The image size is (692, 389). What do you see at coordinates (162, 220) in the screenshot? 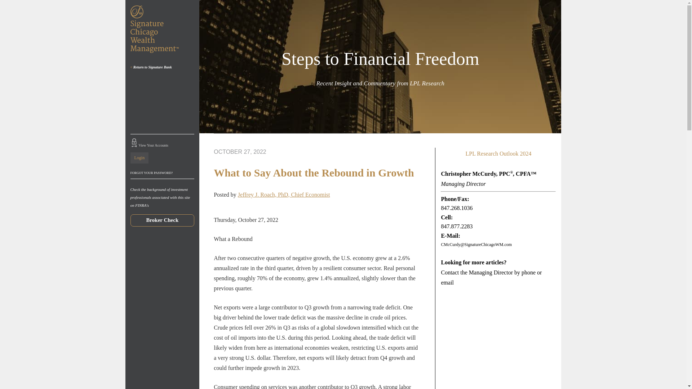
I see `Broker Check` at bounding box center [162, 220].